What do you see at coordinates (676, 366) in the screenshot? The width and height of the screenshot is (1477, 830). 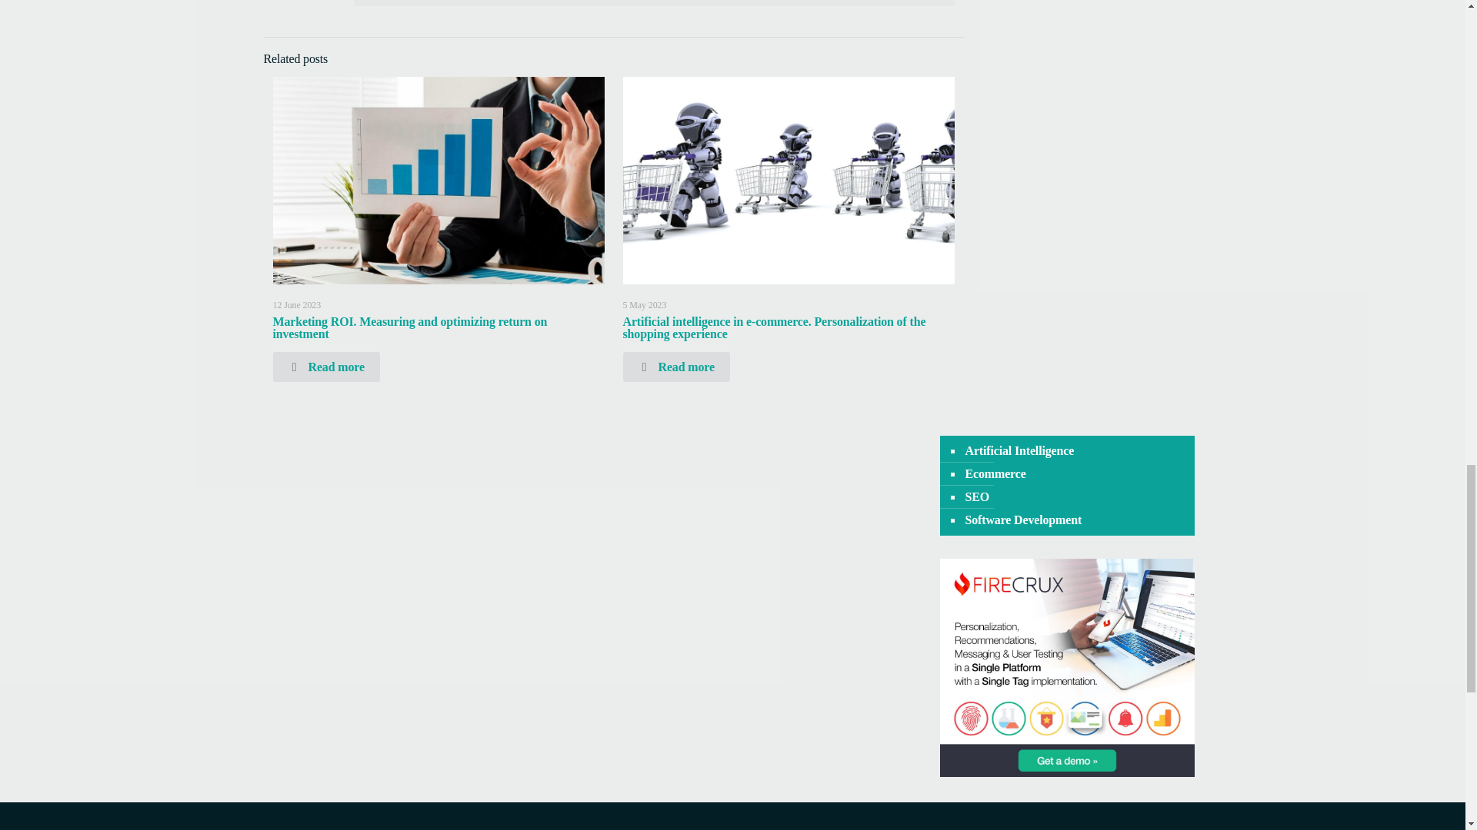 I see `Read more` at bounding box center [676, 366].